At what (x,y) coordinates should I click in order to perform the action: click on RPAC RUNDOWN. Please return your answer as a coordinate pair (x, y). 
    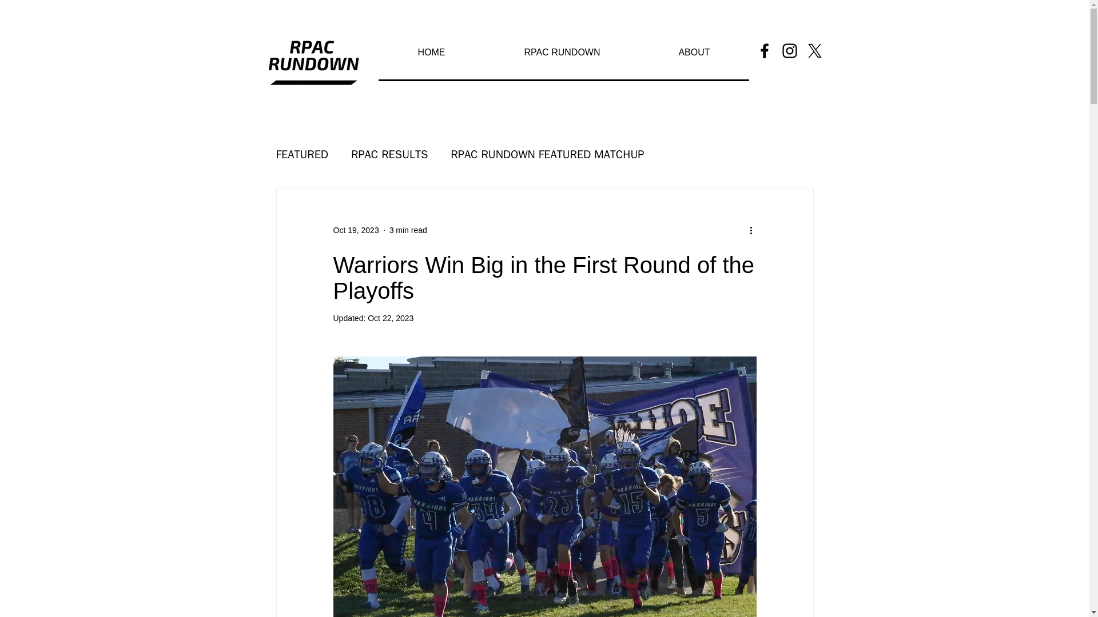
    Looking at the image, I should click on (563, 51).